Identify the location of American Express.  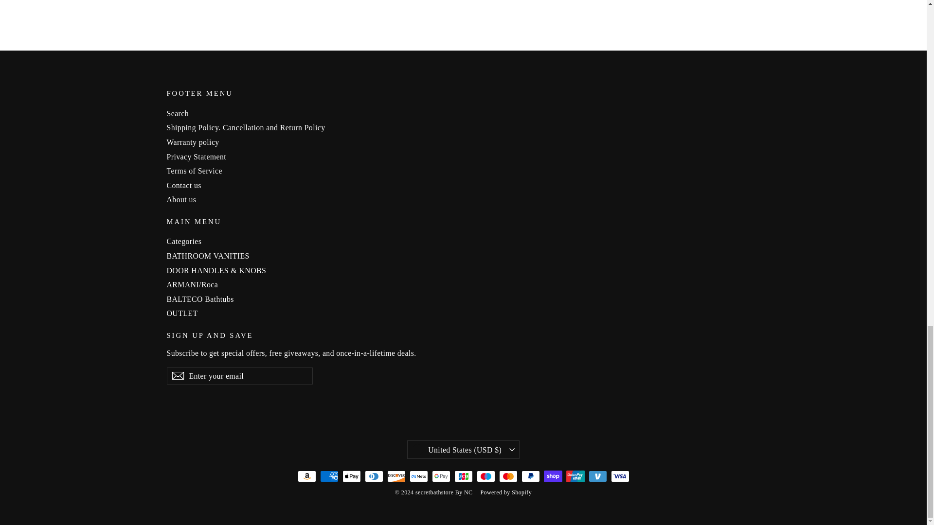
(329, 476).